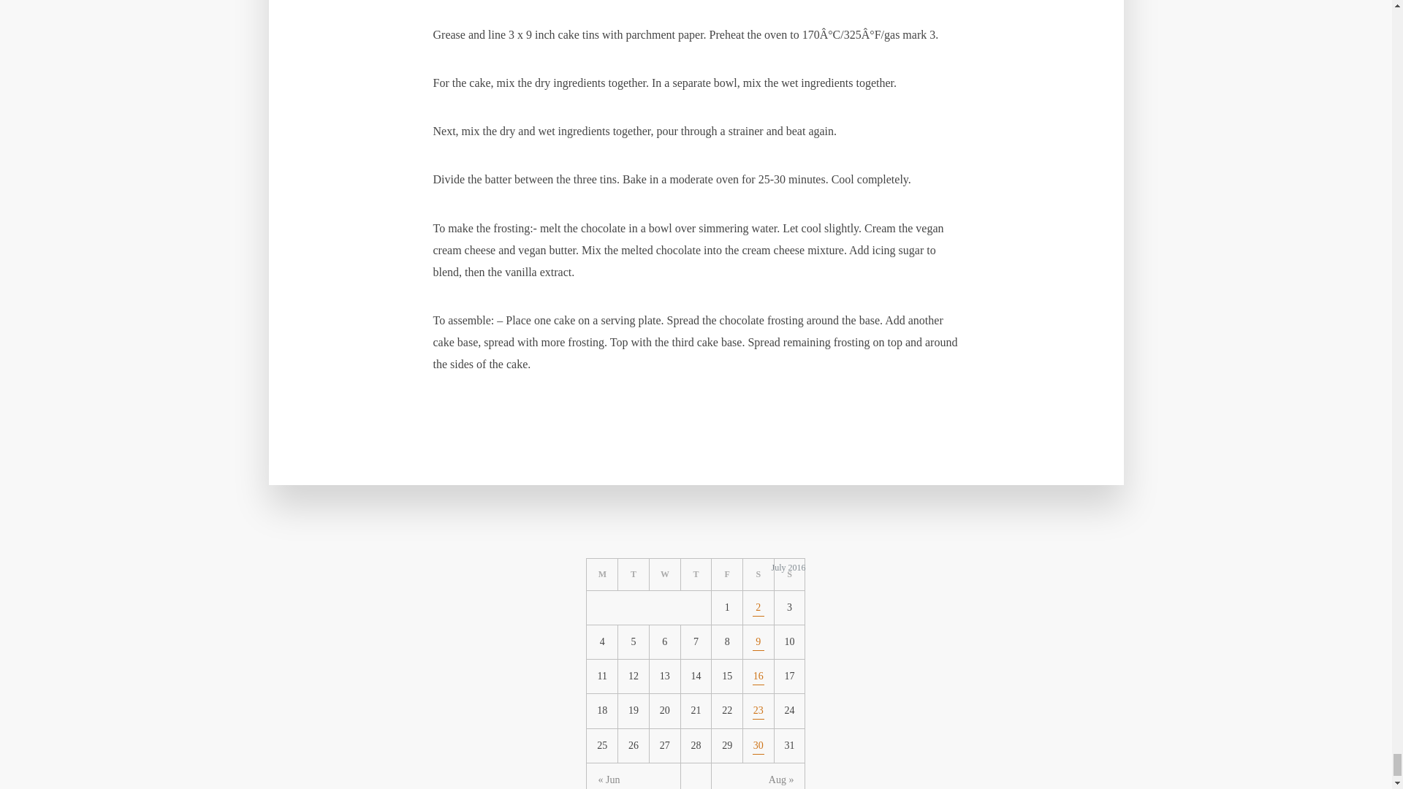  I want to click on Sunday, so click(789, 574).